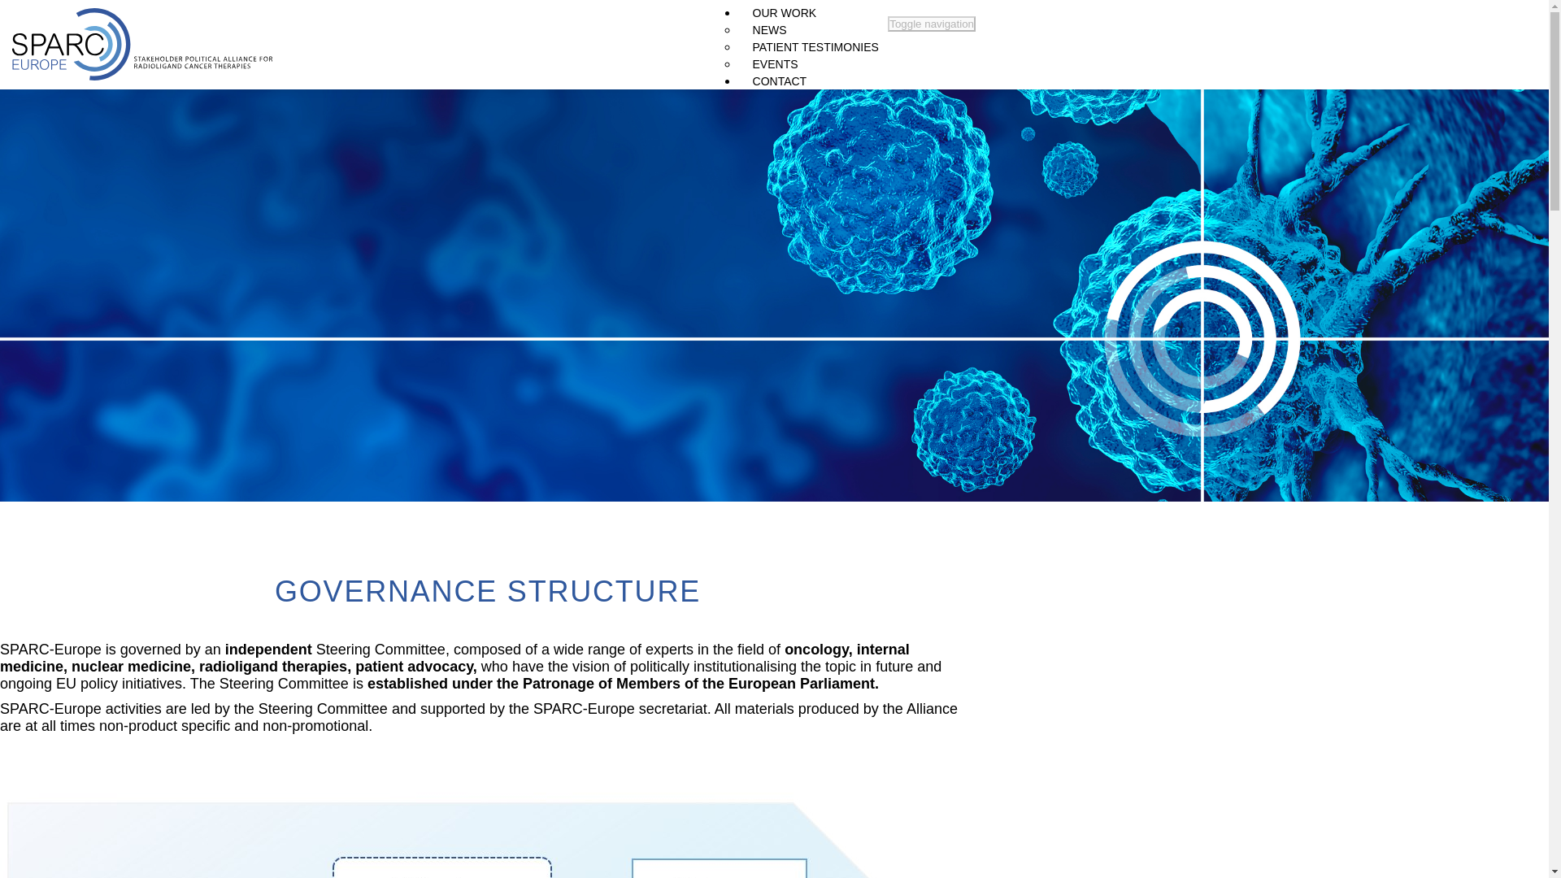 The width and height of the screenshot is (1561, 878). What do you see at coordinates (775, 70) in the screenshot?
I see `EVENTS` at bounding box center [775, 70].